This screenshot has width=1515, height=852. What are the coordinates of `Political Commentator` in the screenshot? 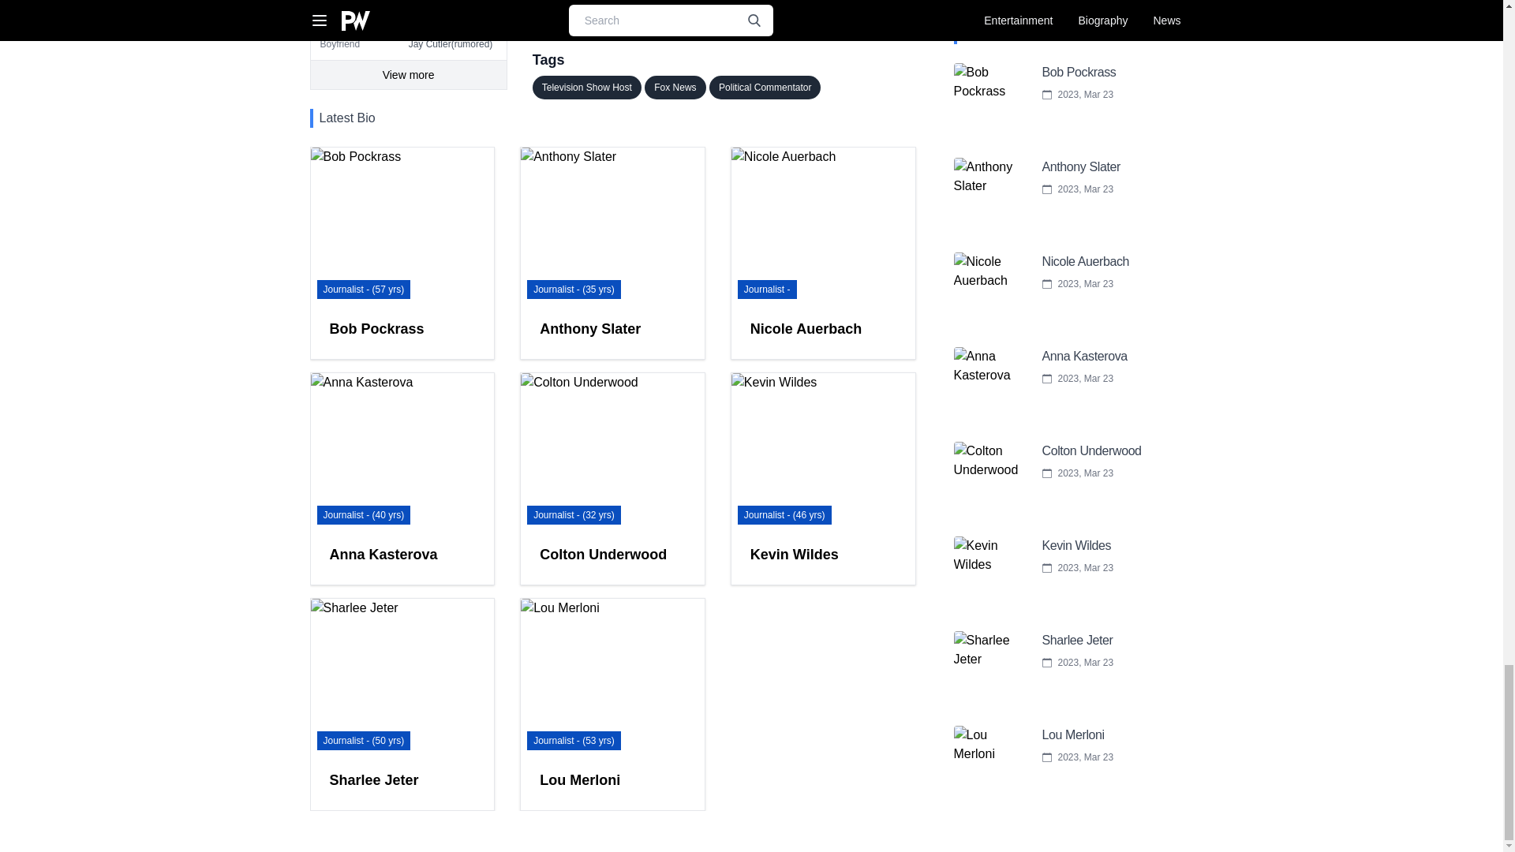 It's located at (765, 88).